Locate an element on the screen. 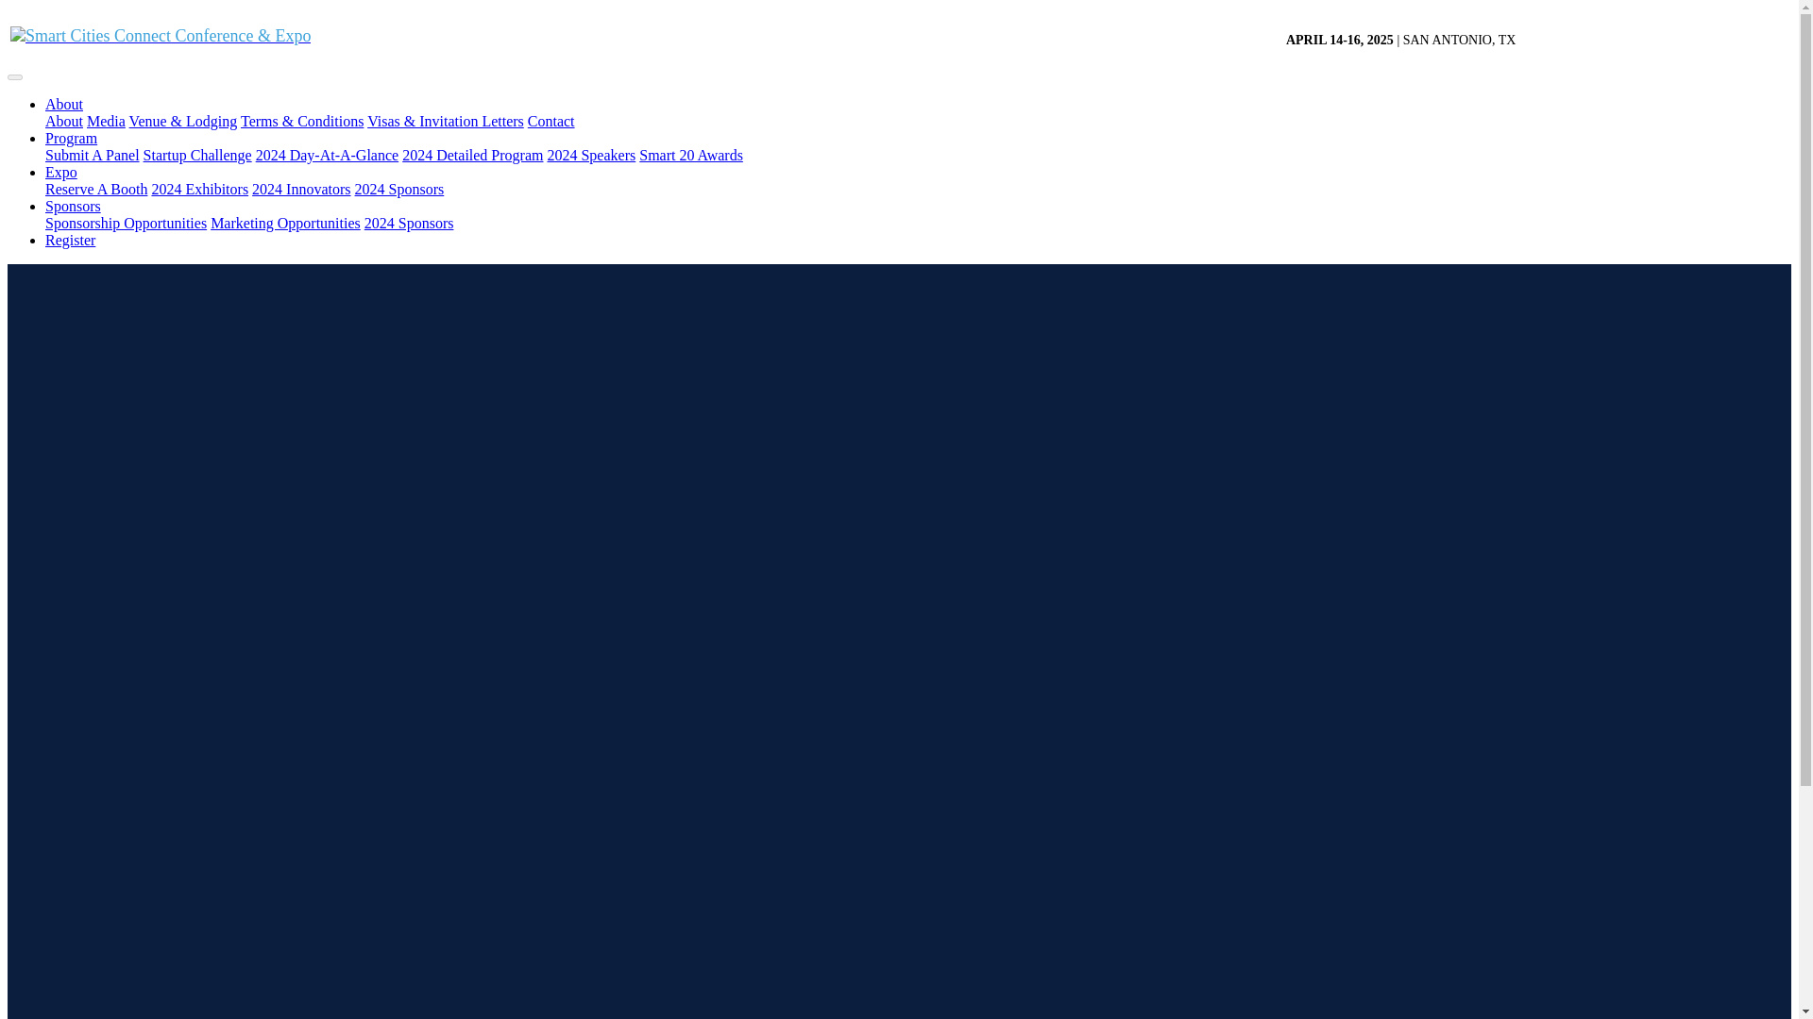  2024 Speakers is located at coordinates (591, 155).